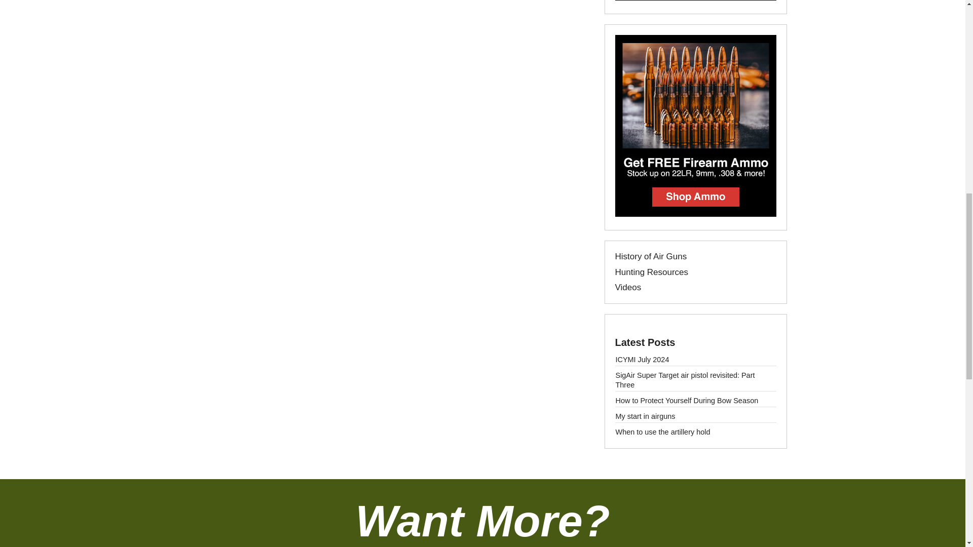  I want to click on Scroll back to top, so click(935, 484).